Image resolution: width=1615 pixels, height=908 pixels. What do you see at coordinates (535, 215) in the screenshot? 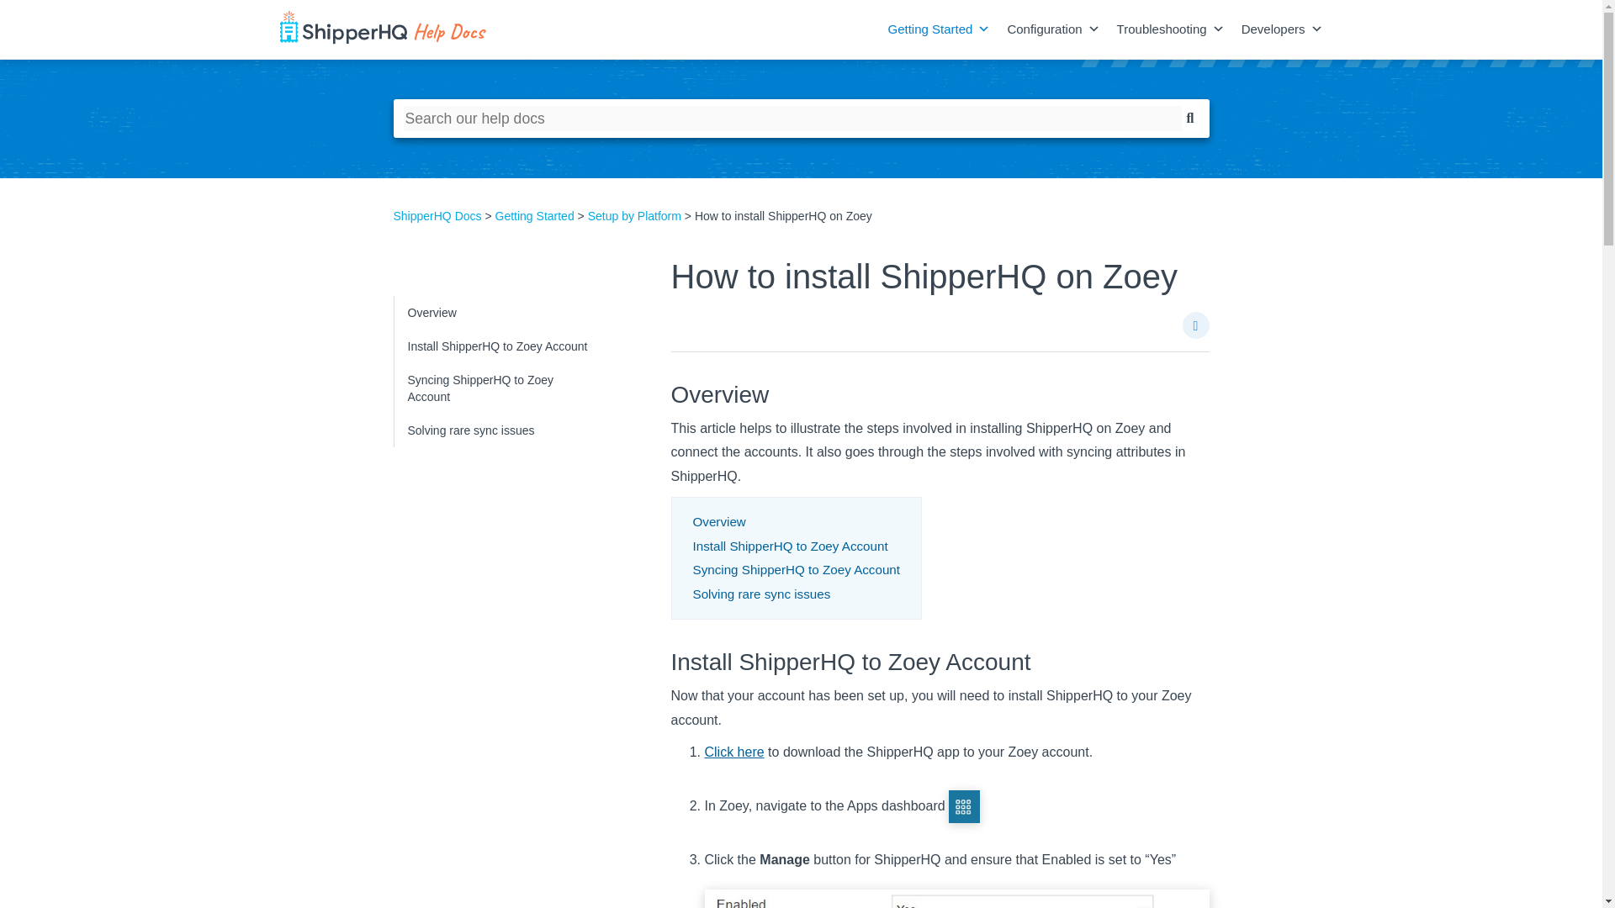
I see `Go to the Getting Started Category archives.` at bounding box center [535, 215].